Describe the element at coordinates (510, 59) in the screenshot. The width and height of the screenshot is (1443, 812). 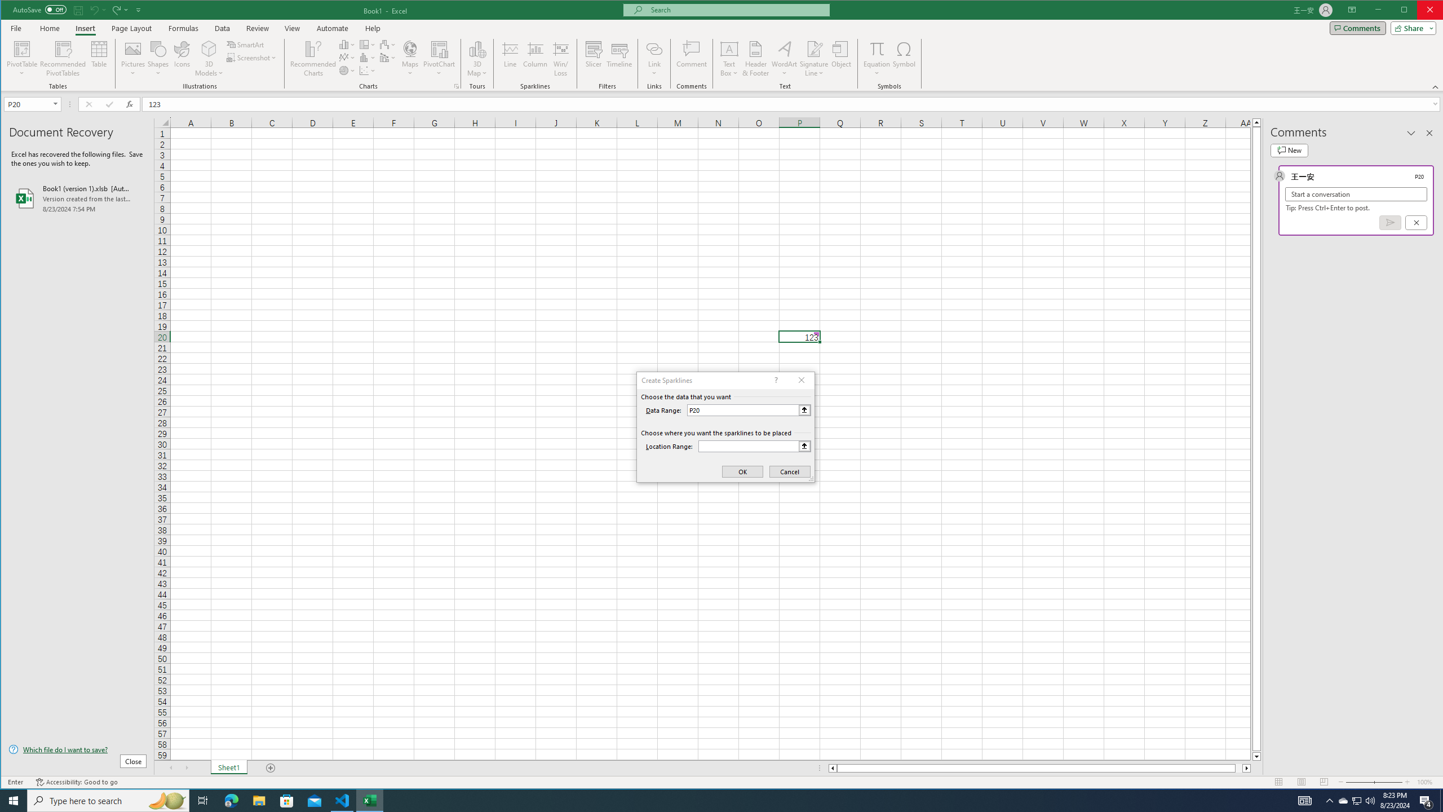
I see `Line` at that location.